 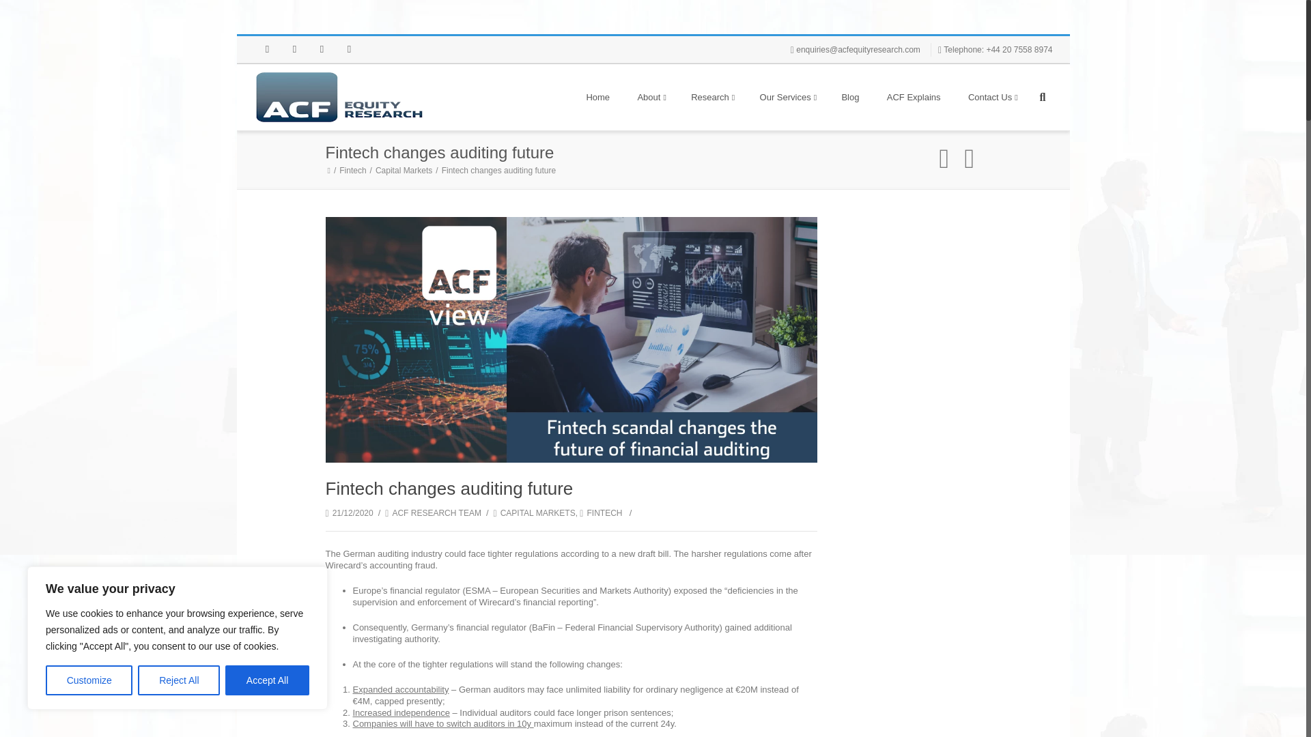 What do you see at coordinates (711, 97) in the screenshot?
I see `Research` at bounding box center [711, 97].